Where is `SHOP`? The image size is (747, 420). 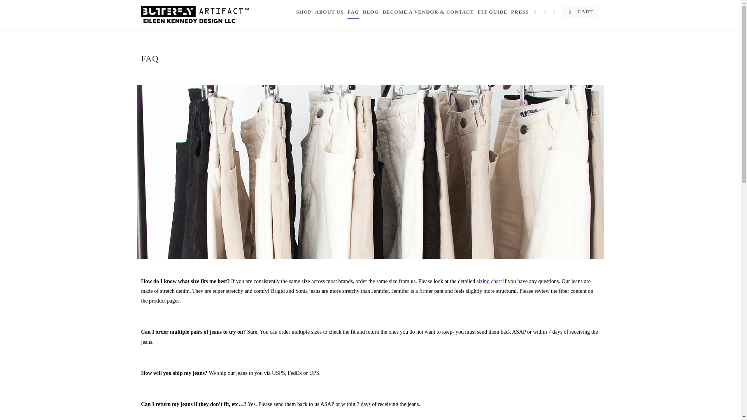 SHOP is located at coordinates (303, 13).